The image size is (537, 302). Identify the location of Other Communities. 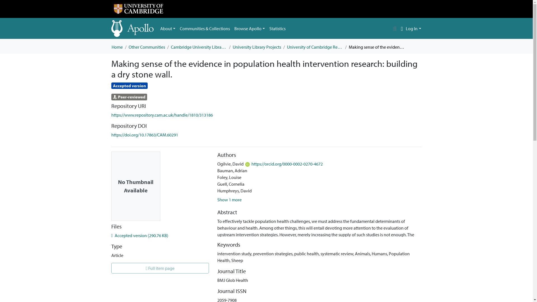
(147, 47).